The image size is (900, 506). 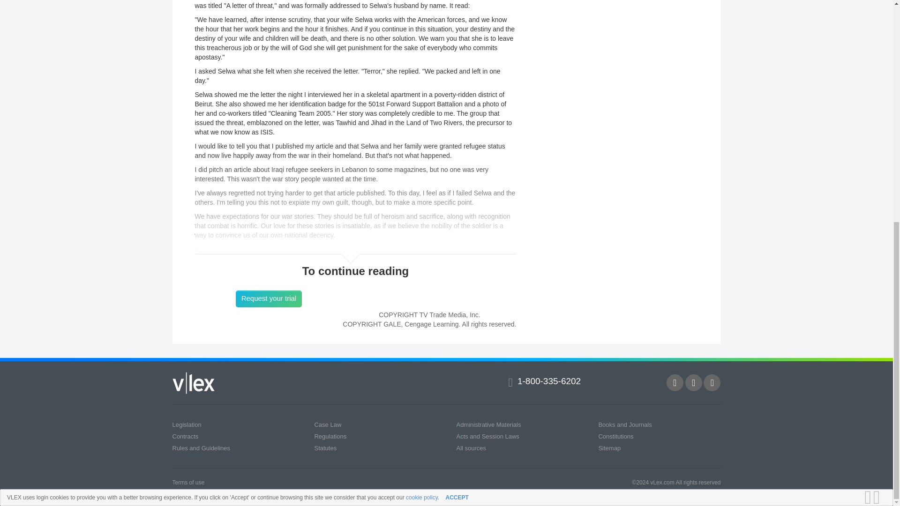 What do you see at coordinates (609, 448) in the screenshot?
I see `Sitemap` at bounding box center [609, 448].